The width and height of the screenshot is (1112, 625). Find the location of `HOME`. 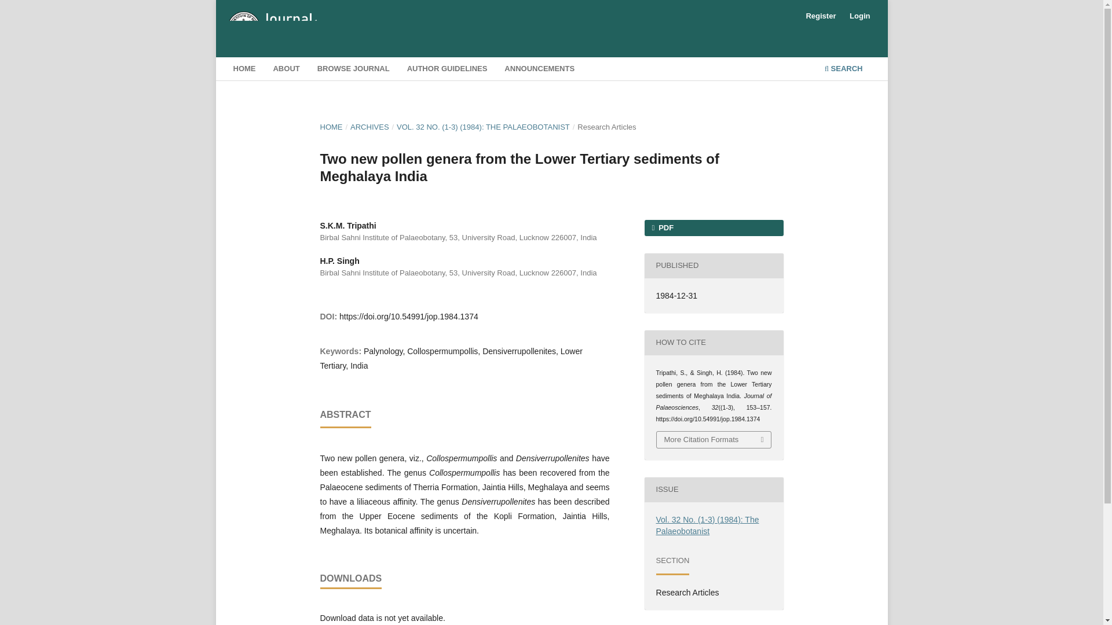

HOME is located at coordinates (244, 70).